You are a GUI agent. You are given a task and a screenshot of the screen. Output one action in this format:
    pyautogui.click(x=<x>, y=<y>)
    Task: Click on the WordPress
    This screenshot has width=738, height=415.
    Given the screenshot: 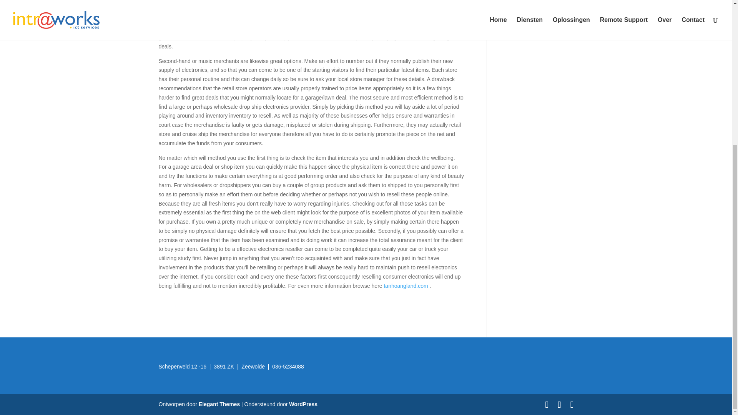 What is the action you would take?
    pyautogui.click(x=303, y=404)
    